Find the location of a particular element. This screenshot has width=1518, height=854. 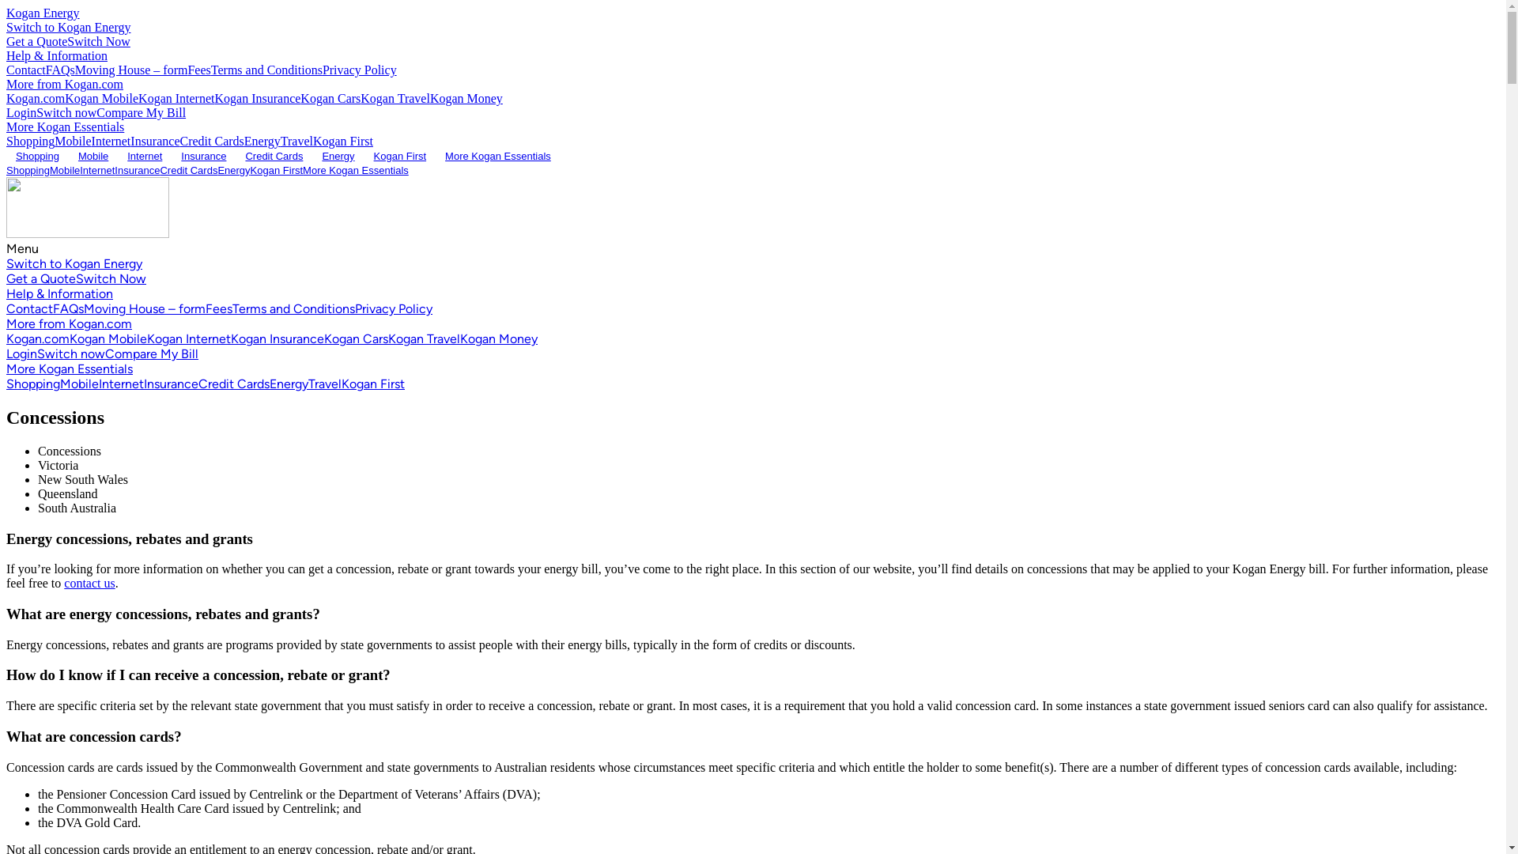

More Kogan Essentials is located at coordinates (356, 171).